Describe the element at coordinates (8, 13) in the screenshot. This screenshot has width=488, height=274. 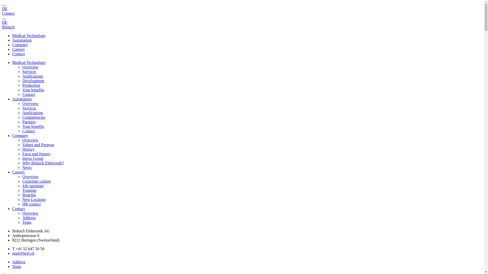
I see `Contact` at that location.